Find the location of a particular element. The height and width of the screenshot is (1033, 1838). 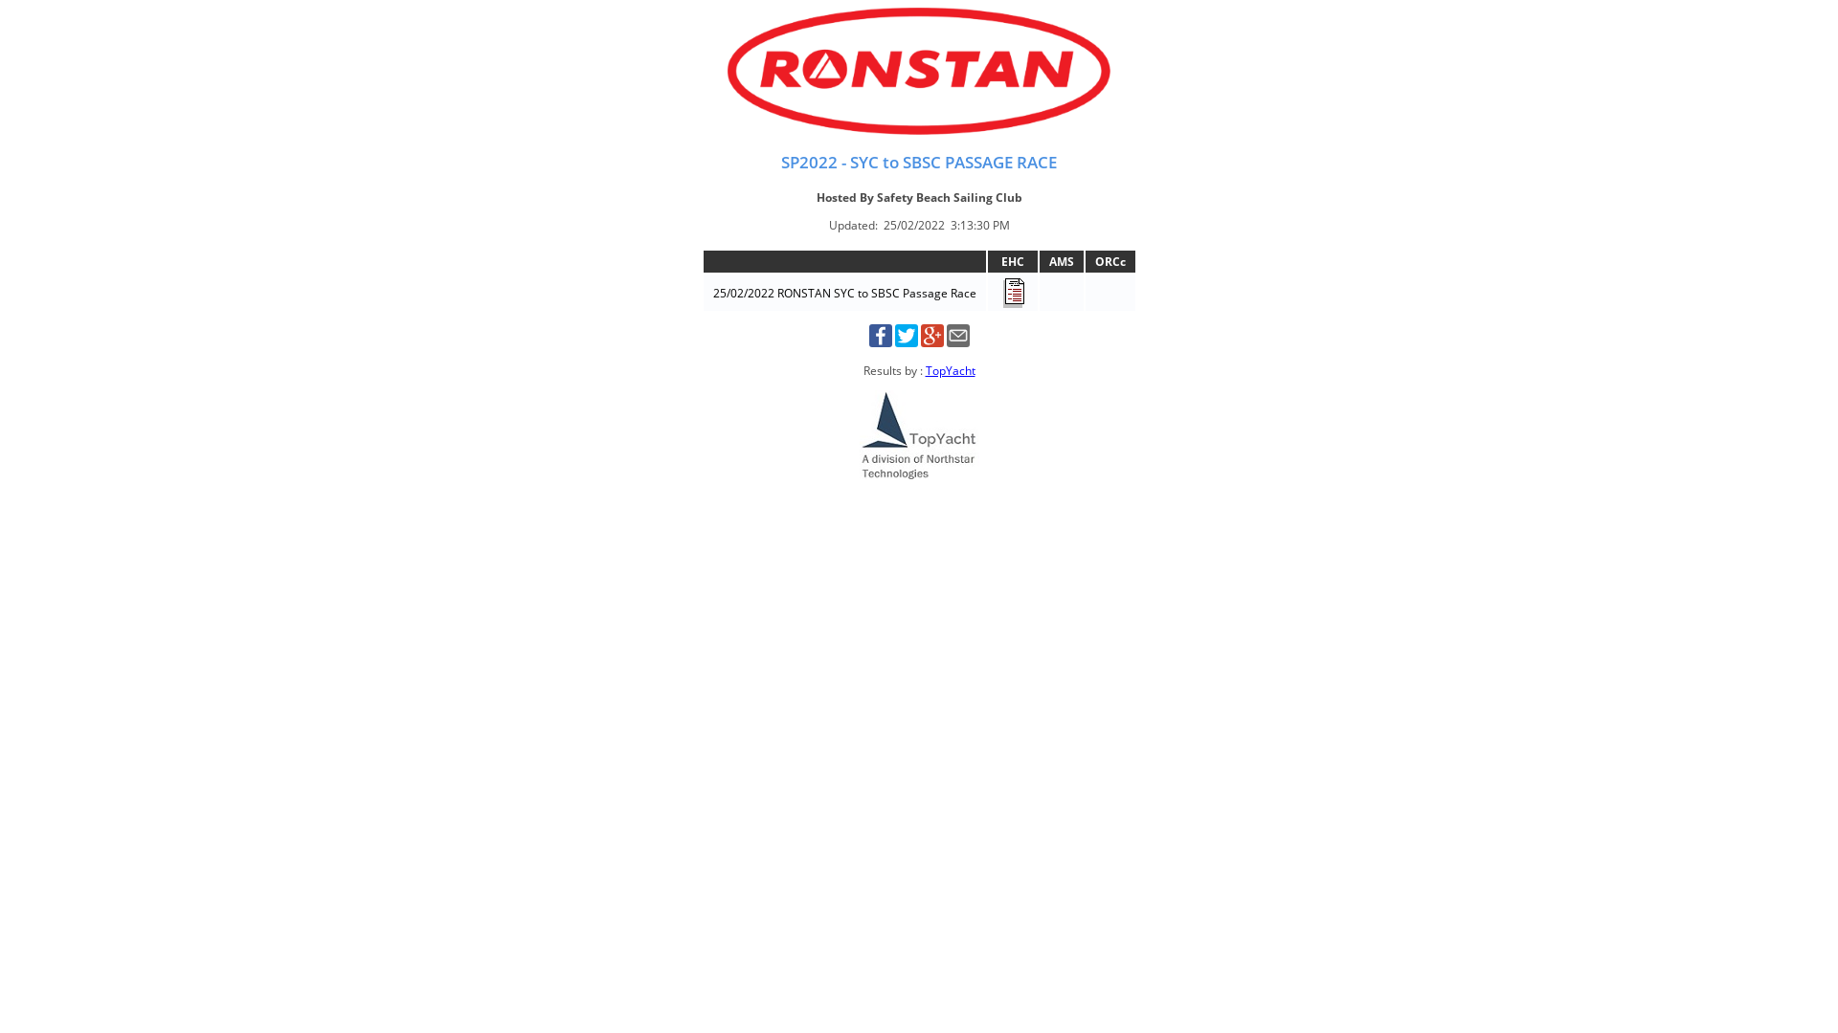

Send email is located at coordinates (957, 342).